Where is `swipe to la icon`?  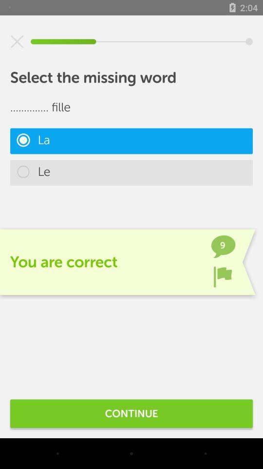
swipe to la icon is located at coordinates (131, 141).